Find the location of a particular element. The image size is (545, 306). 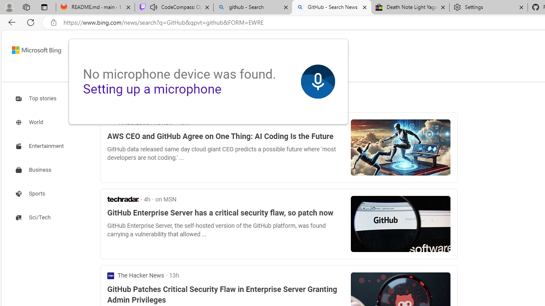

Setting up a microphone is located at coordinates (152, 89).